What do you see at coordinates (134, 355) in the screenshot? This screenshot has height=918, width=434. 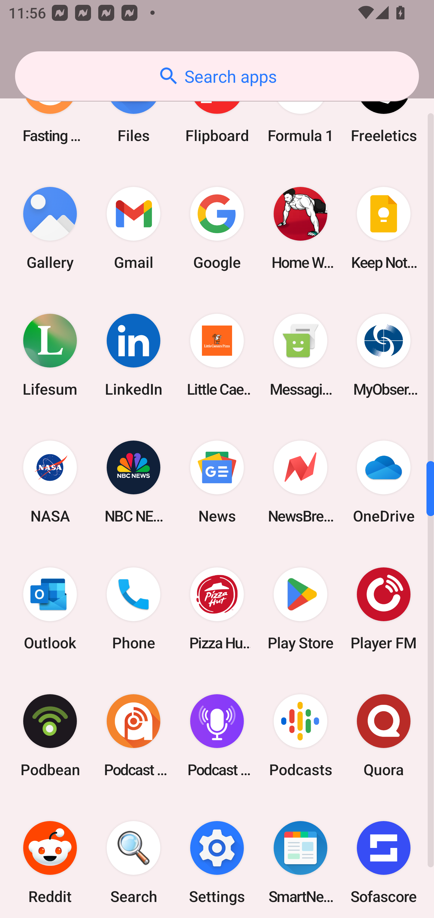 I see `LinkedIn` at bounding box center [134, 355].